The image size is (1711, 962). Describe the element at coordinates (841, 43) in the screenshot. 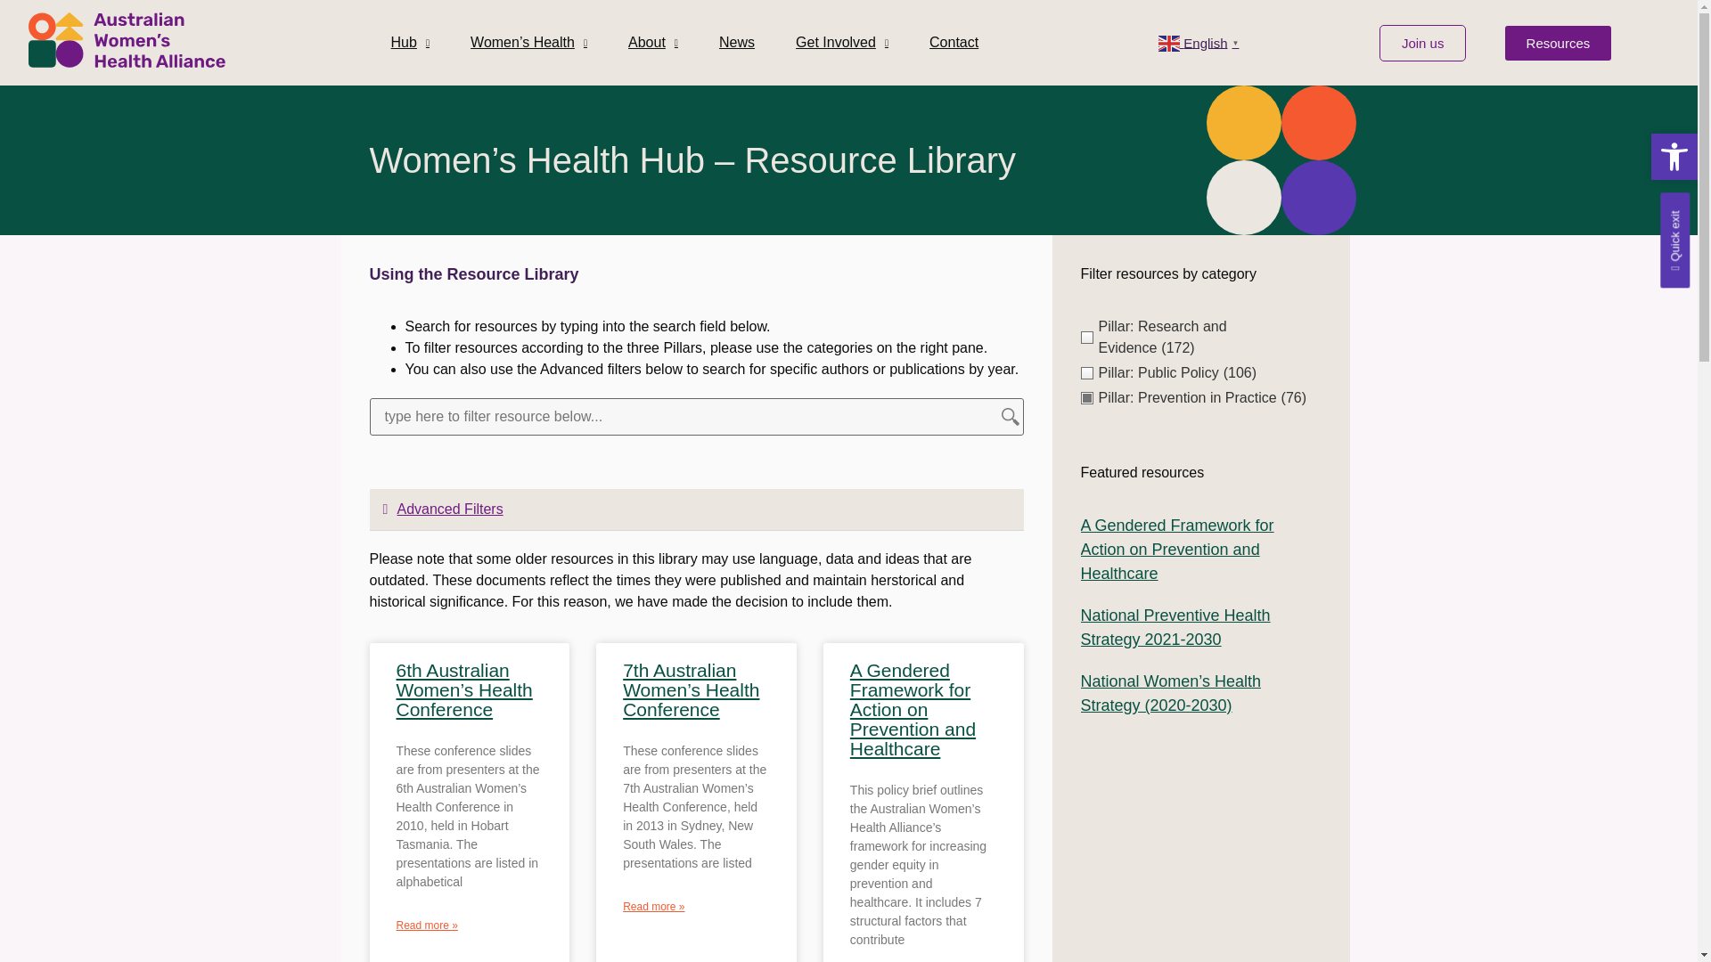

I see `Get Involved` at that location.